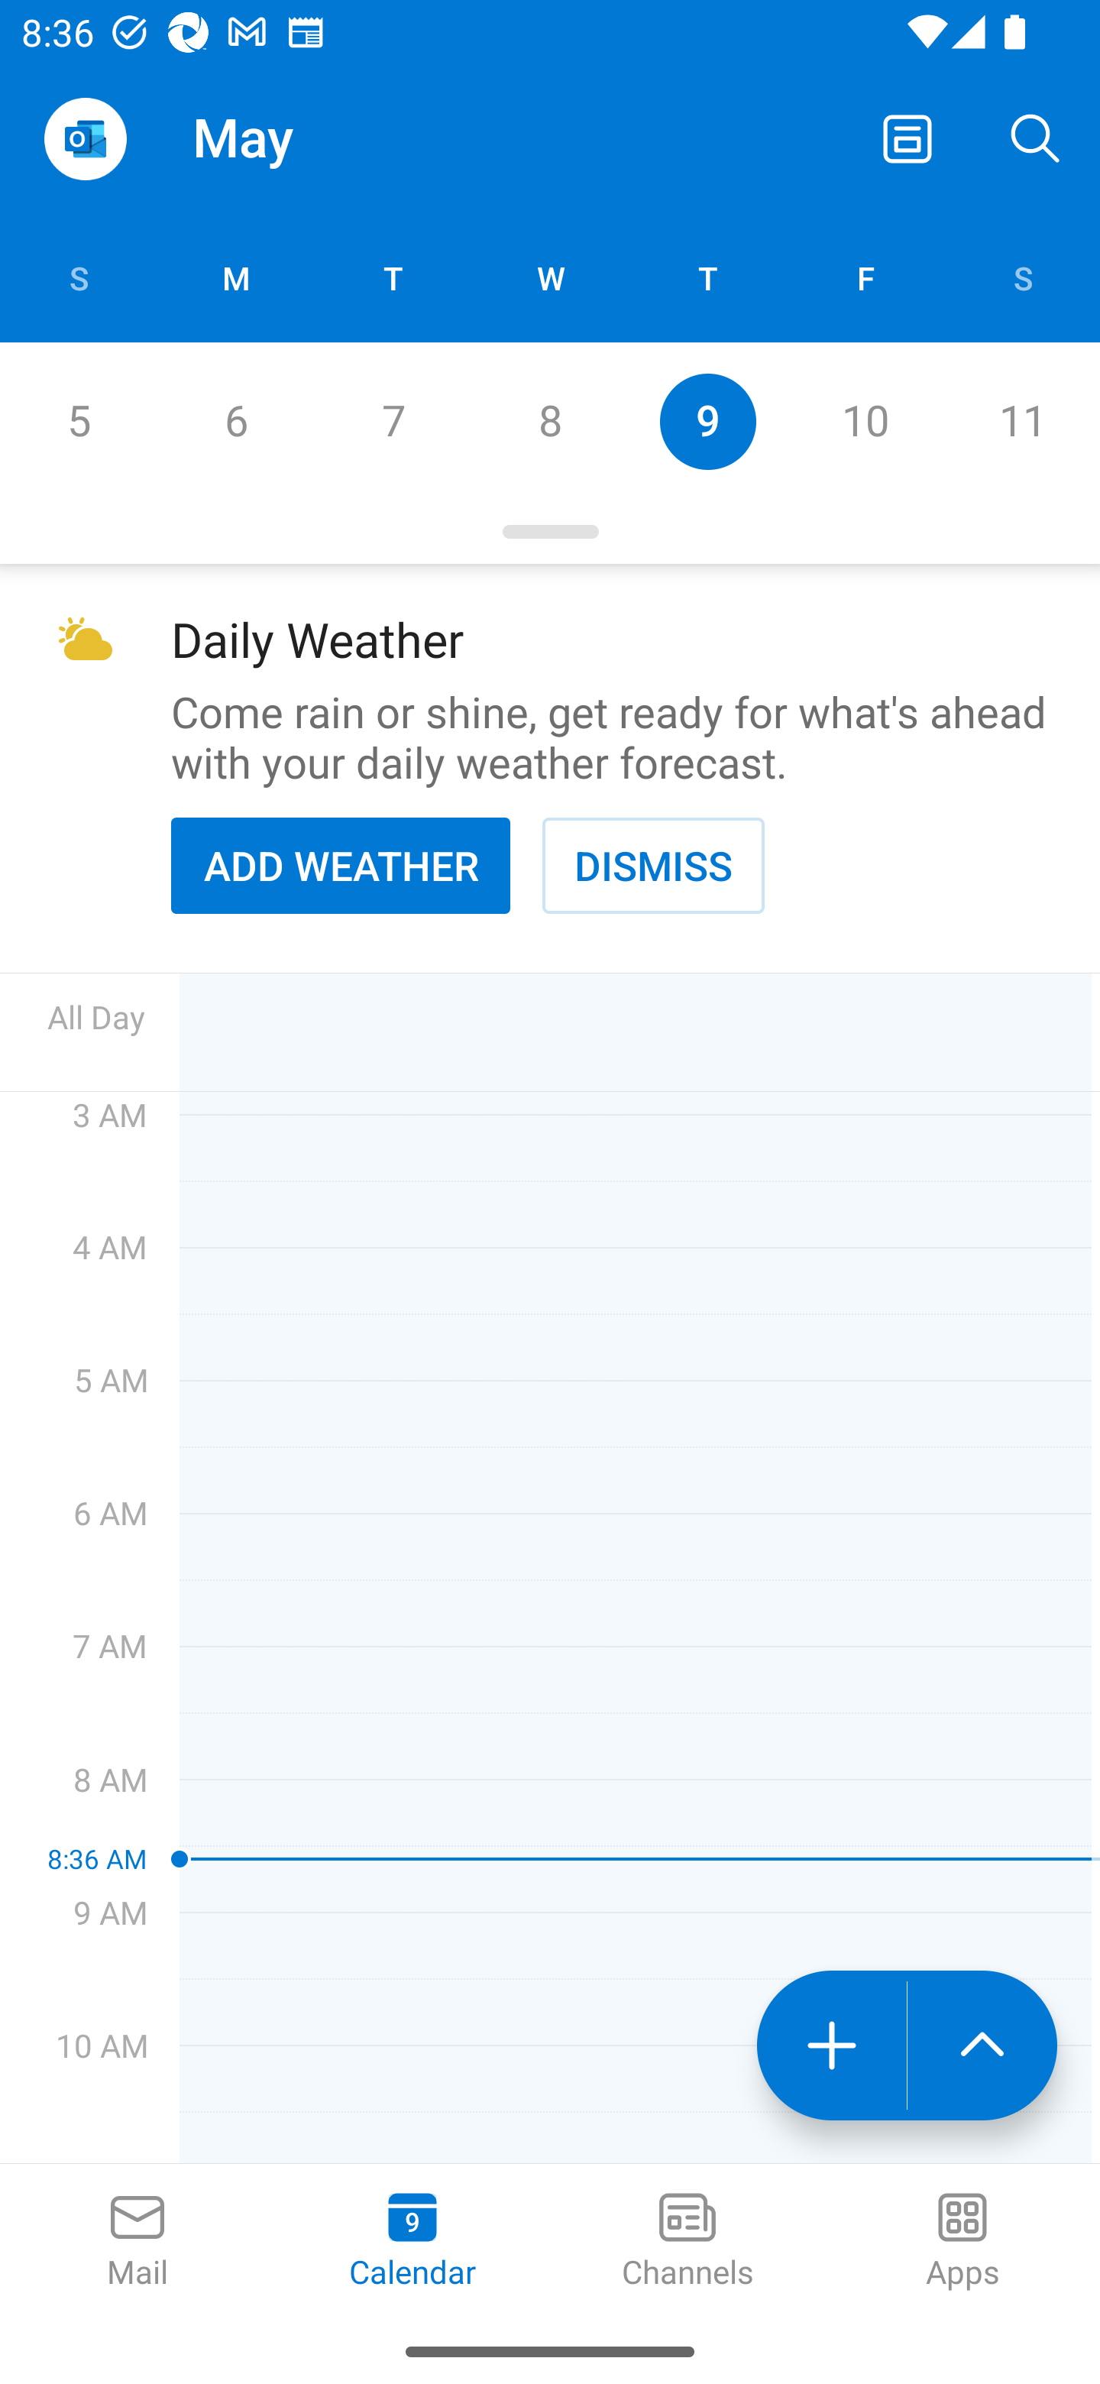 The image size is (1100, 2384). I want to click on 10 Friday, May 10, so click(865, 422).